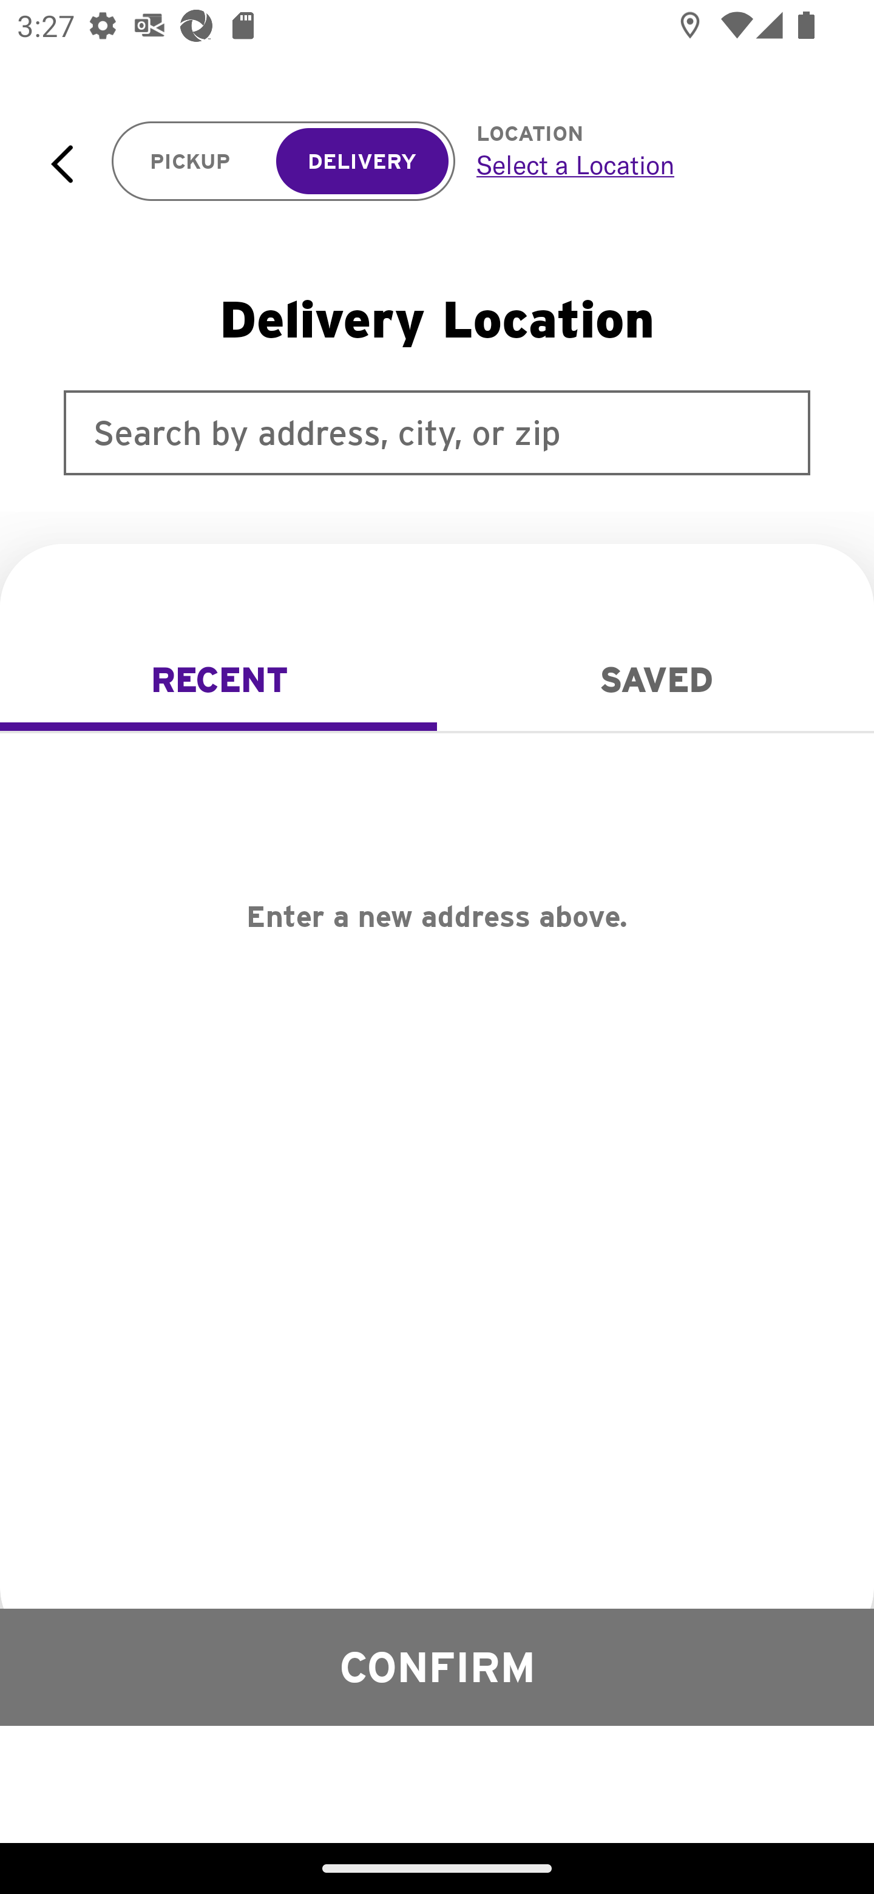 Image resolution: width=874 pixels, height=1894 pixels. What do you see at coordinates (437, 432) in the screenshot?
I see `Search by address, city, or zip` at bounding box center [437, 432].